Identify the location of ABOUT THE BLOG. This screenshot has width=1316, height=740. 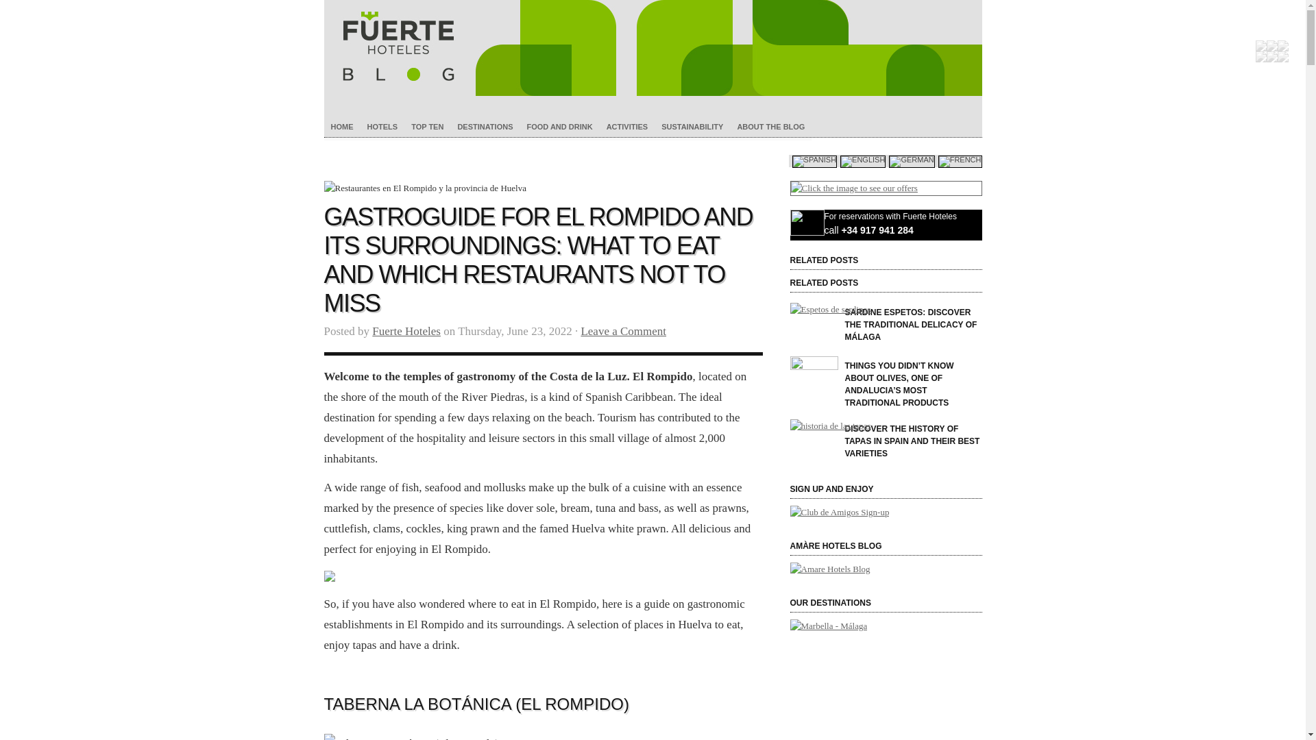
(770, 125).